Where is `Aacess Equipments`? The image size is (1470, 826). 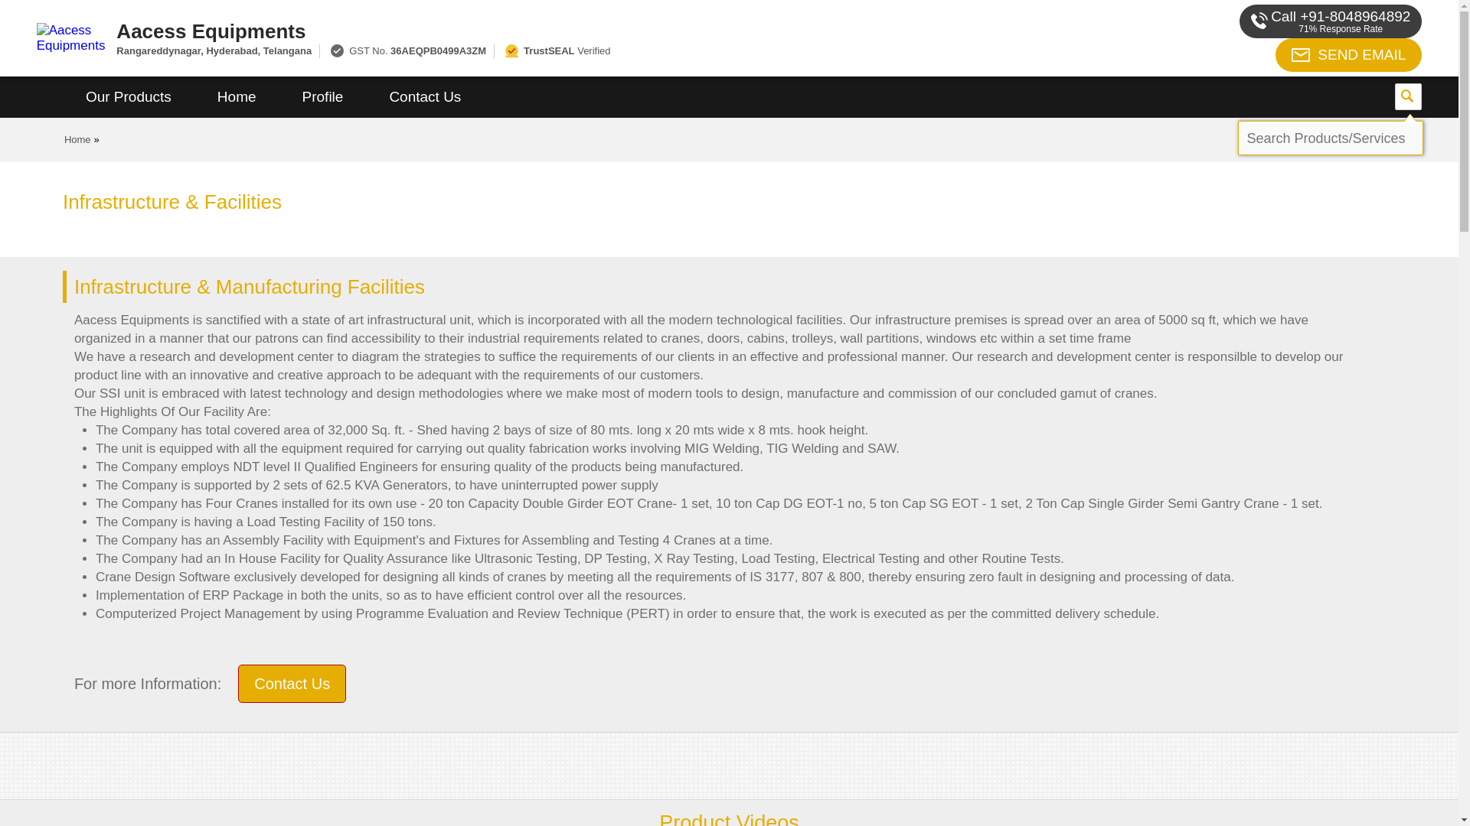
Aacess Equipments is located at coordinates (557, 31).